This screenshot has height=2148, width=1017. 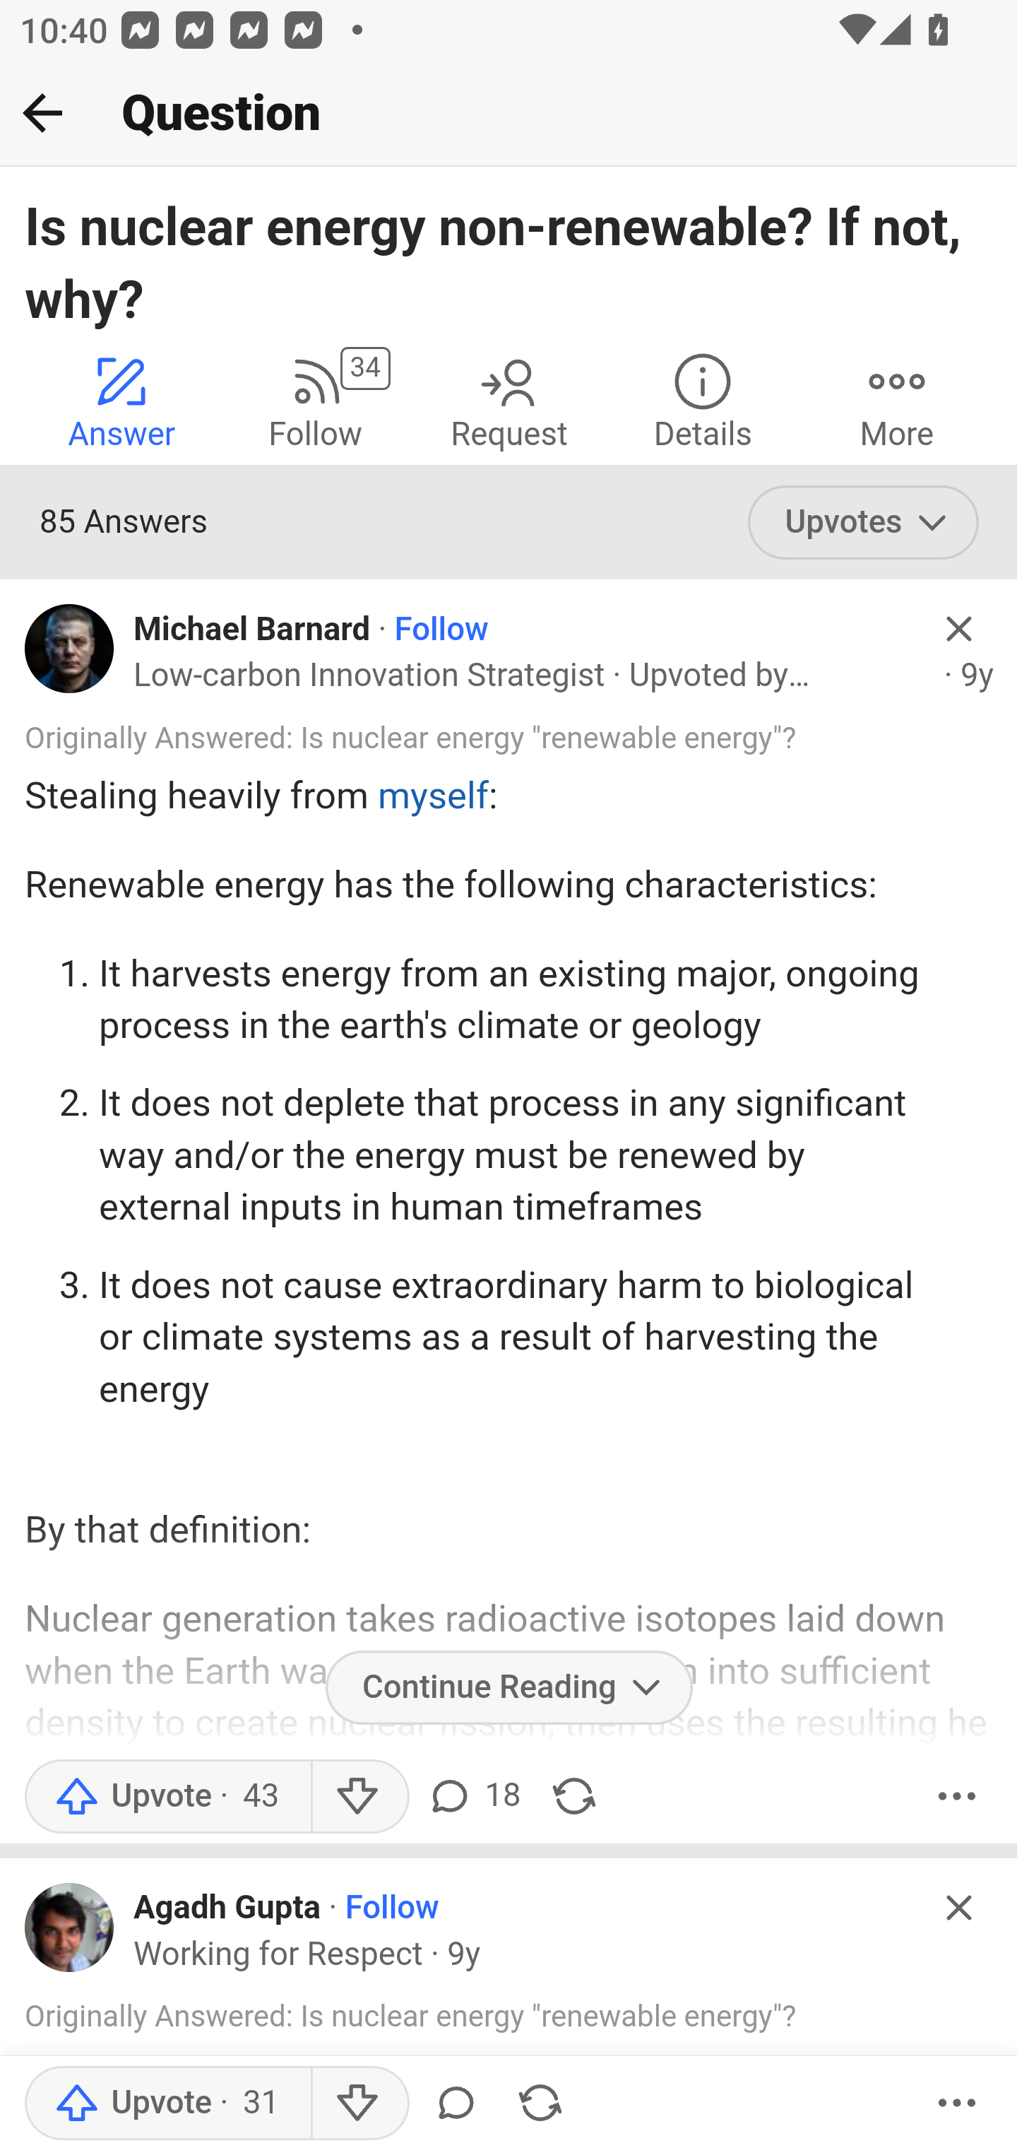 I want to click on More, so click(x=957, y=1795).